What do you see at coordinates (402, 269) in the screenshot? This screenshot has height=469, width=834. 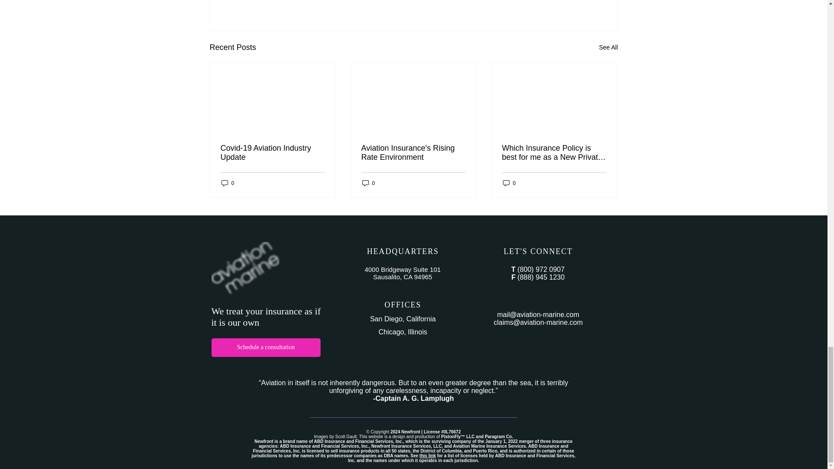 I see `4000 Bridgeway Suite 101` at bounding box center [402, 269].